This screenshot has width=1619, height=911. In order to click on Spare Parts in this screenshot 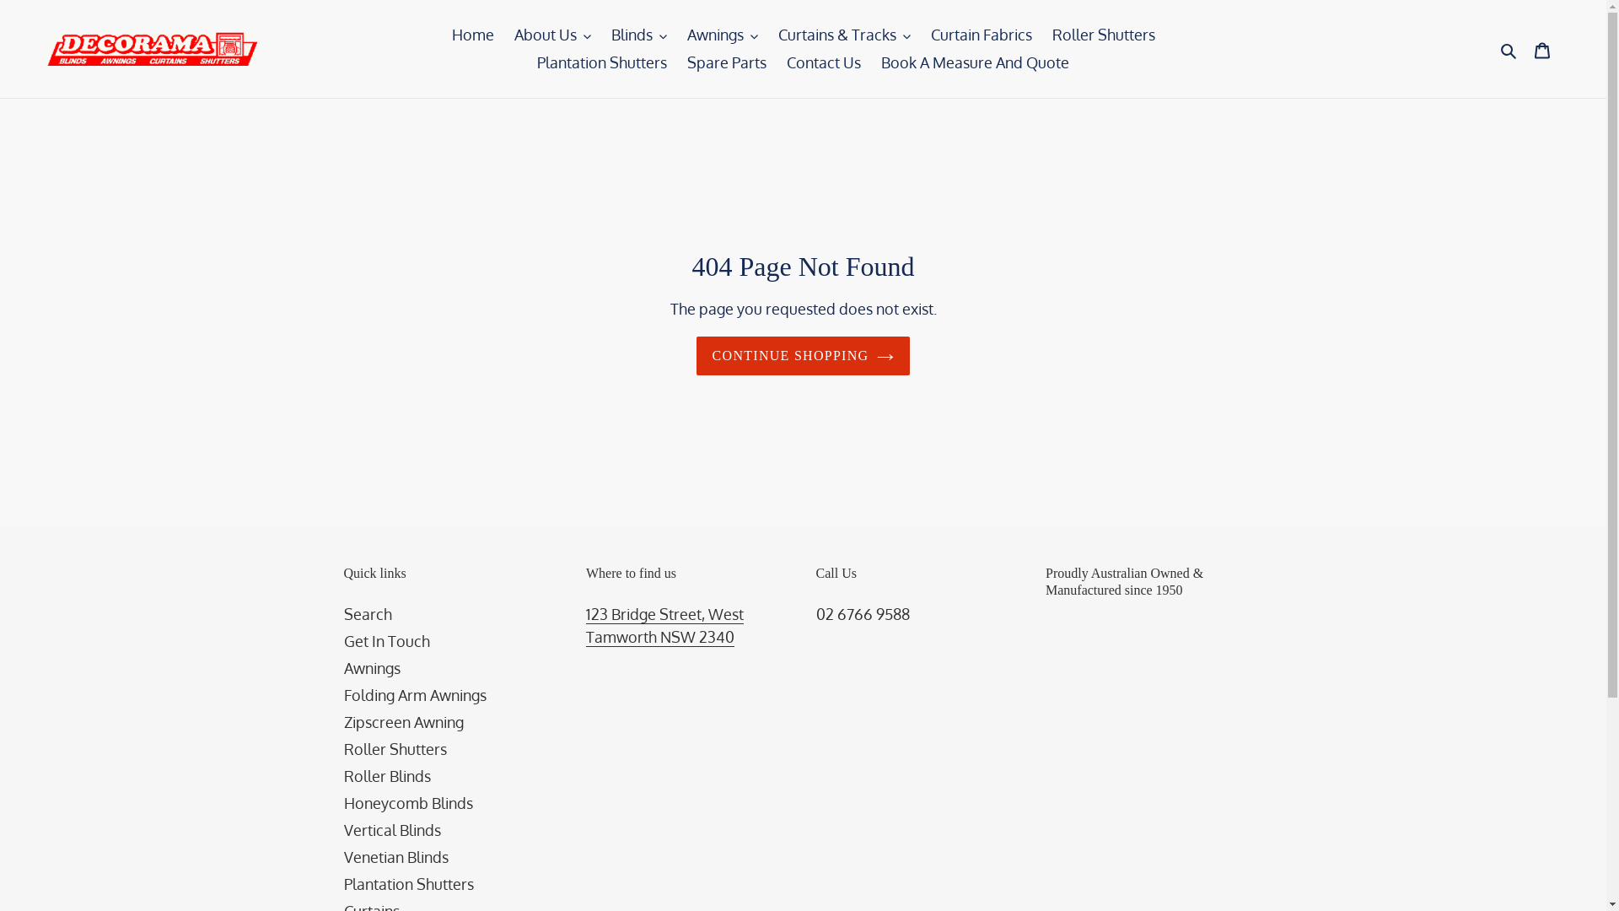, I will do `click(727, 62)`.